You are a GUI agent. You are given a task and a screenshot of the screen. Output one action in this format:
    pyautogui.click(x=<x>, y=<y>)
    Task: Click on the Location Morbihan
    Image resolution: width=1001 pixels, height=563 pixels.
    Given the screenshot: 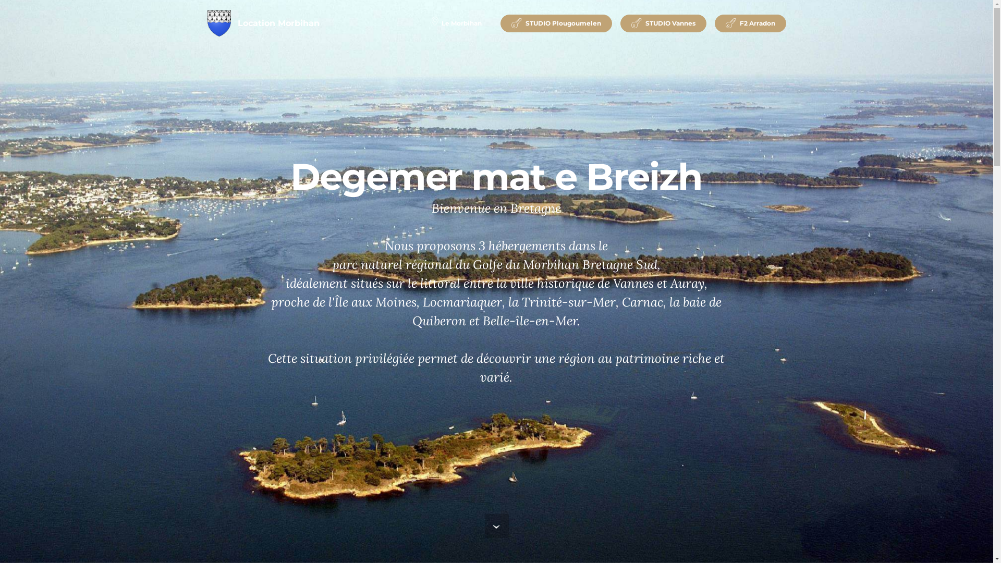 What is the action you would take?
    pyautogui.click(x=219, y=23)
    